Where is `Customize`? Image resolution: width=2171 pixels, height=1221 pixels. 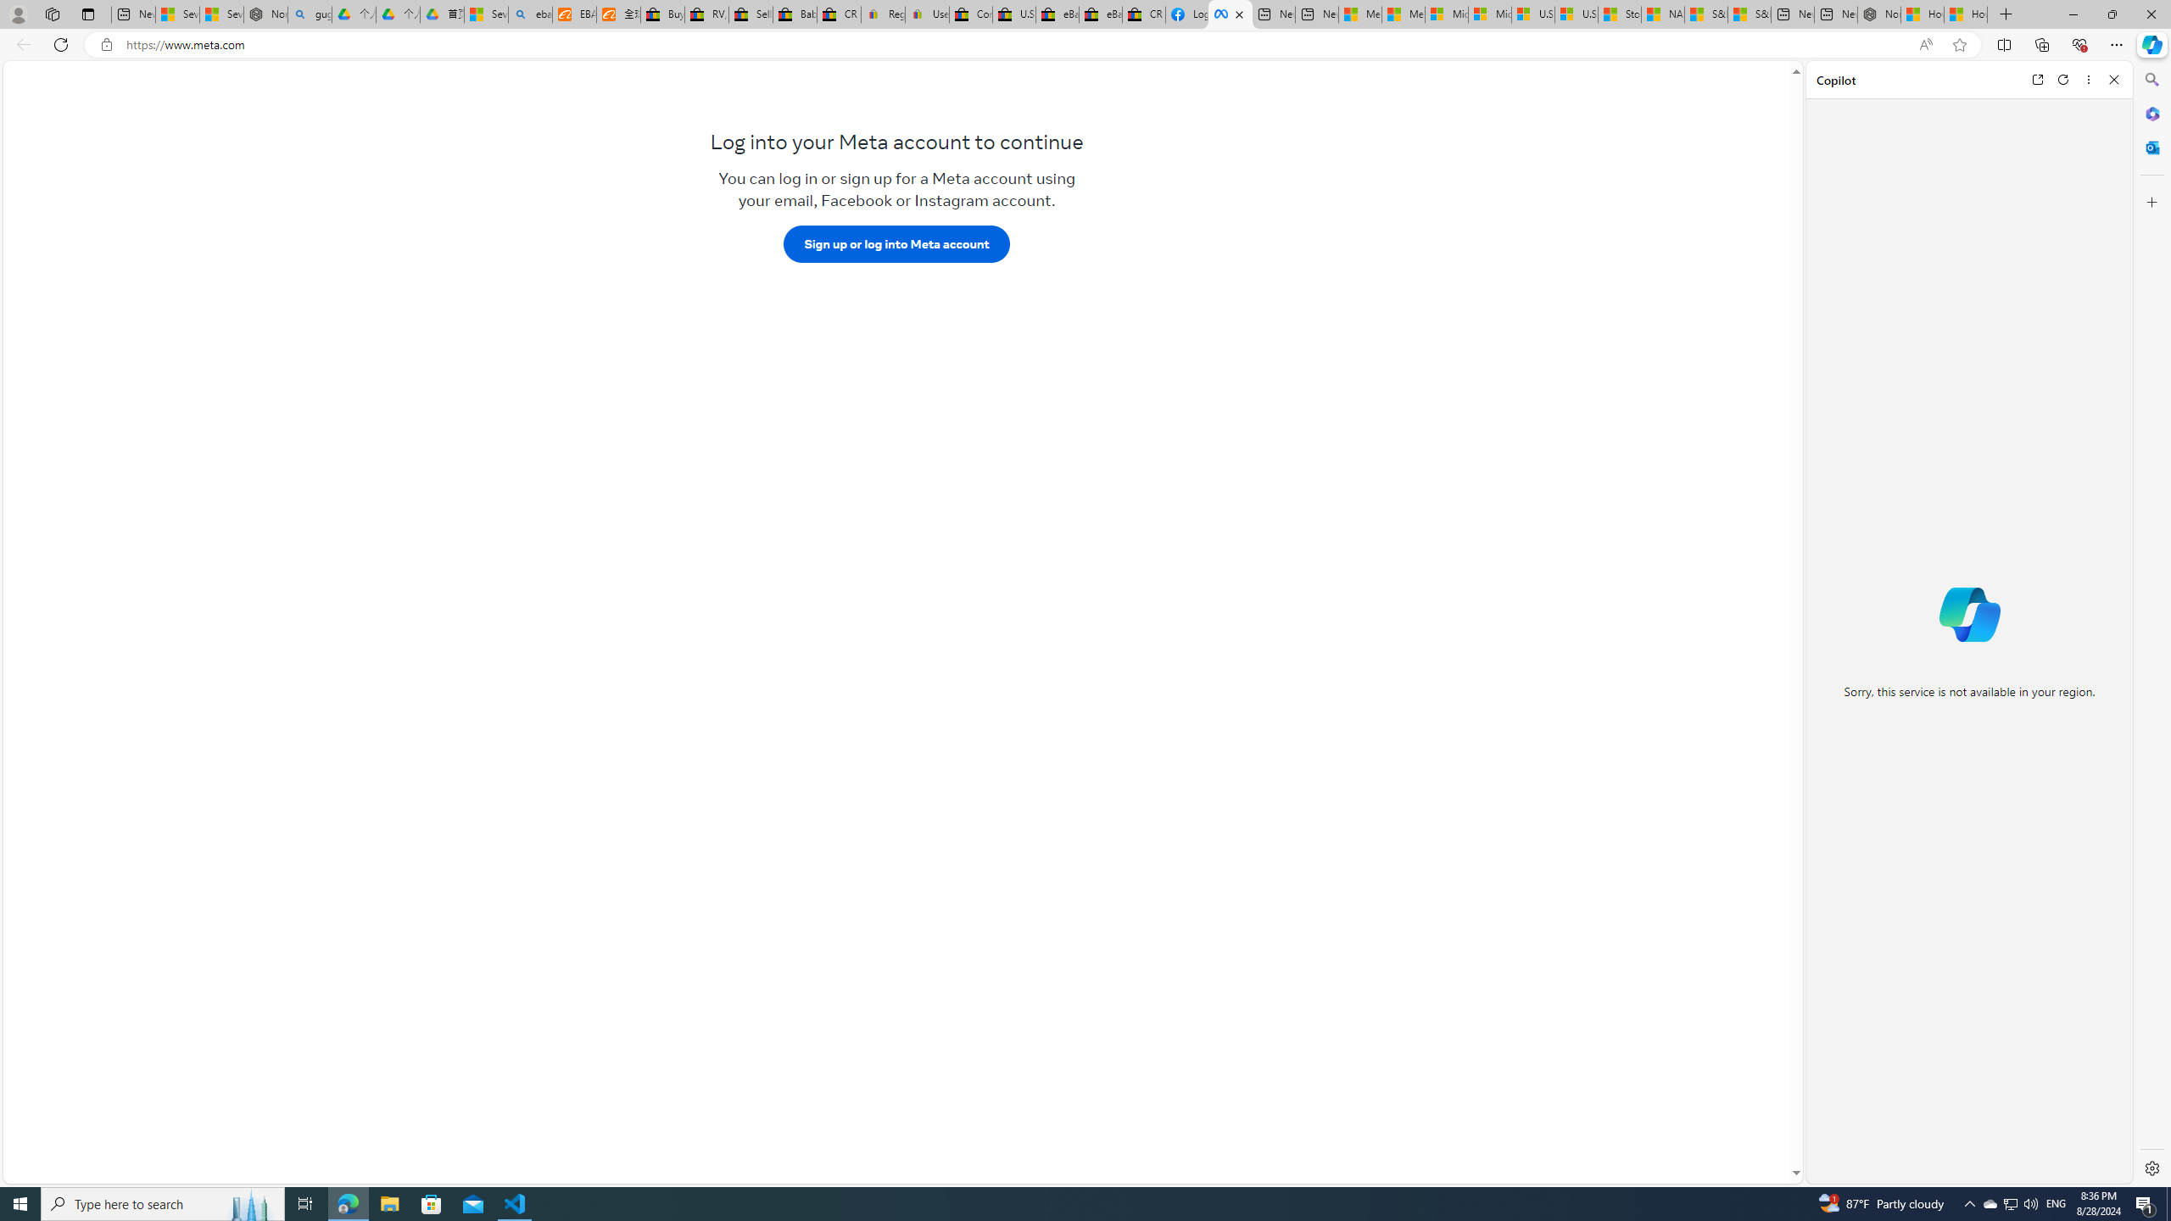 Customize is located at coordinates (2151, 202).